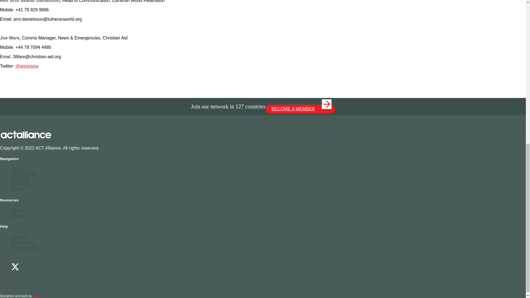 The width and height of the screenshot is (530, 298). What do you see at coordinates (300, 109) in the screenshot?
I see `BECOME A MEMBER` at bounding box center [300, 109].